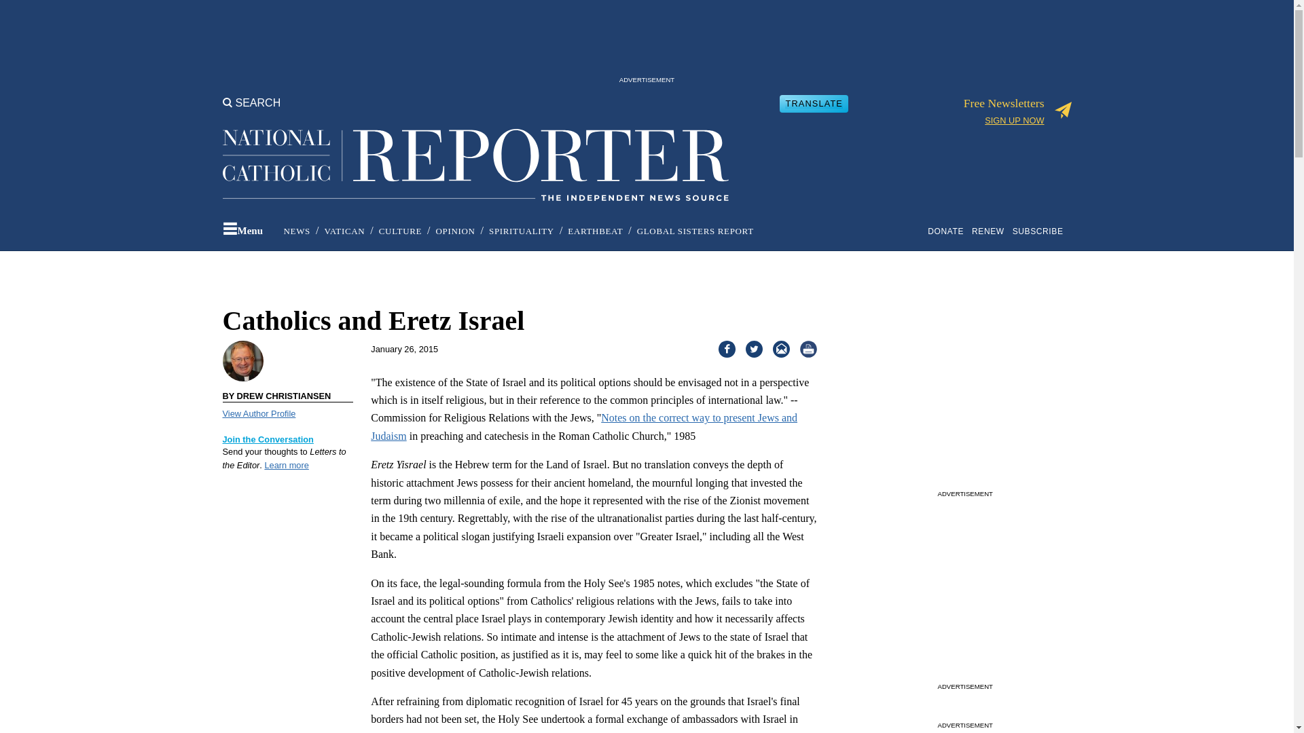  Describe the element at coordinates (400, 231) in the screenshot. I see `CULTURE` at that location.